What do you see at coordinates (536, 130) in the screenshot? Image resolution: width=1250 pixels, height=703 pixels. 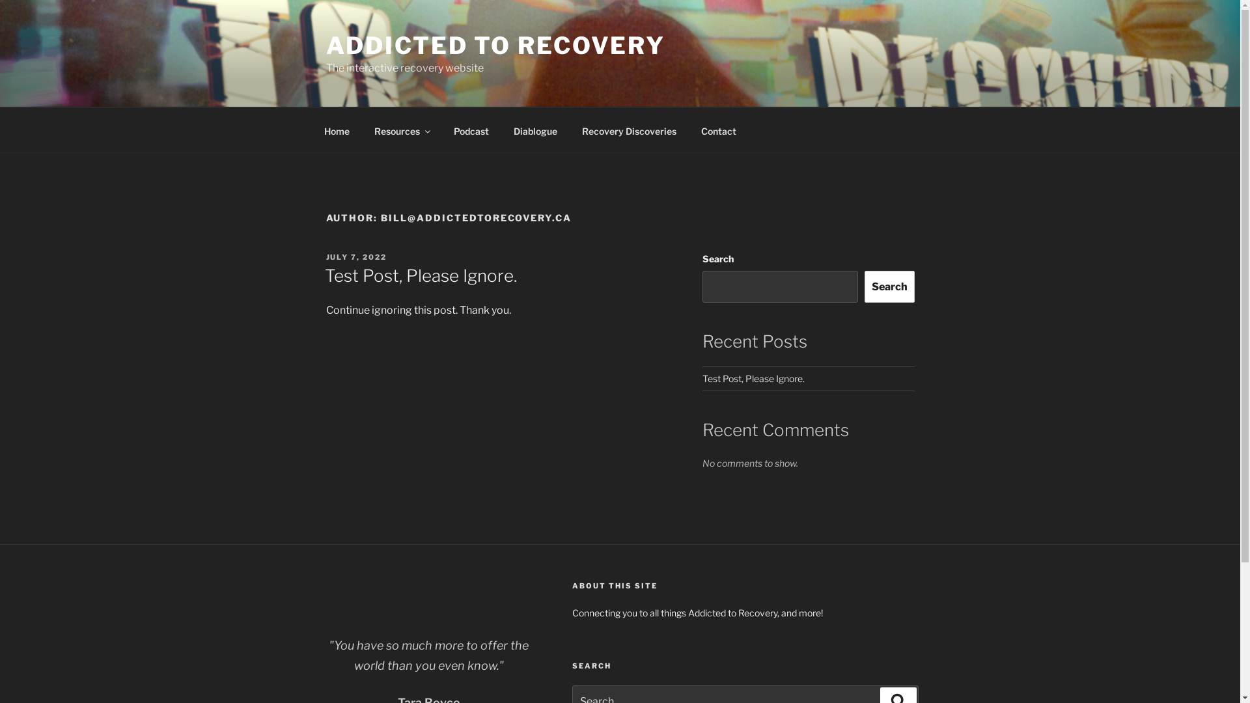 I see `Diablogue` at bounding box center [536, 130].